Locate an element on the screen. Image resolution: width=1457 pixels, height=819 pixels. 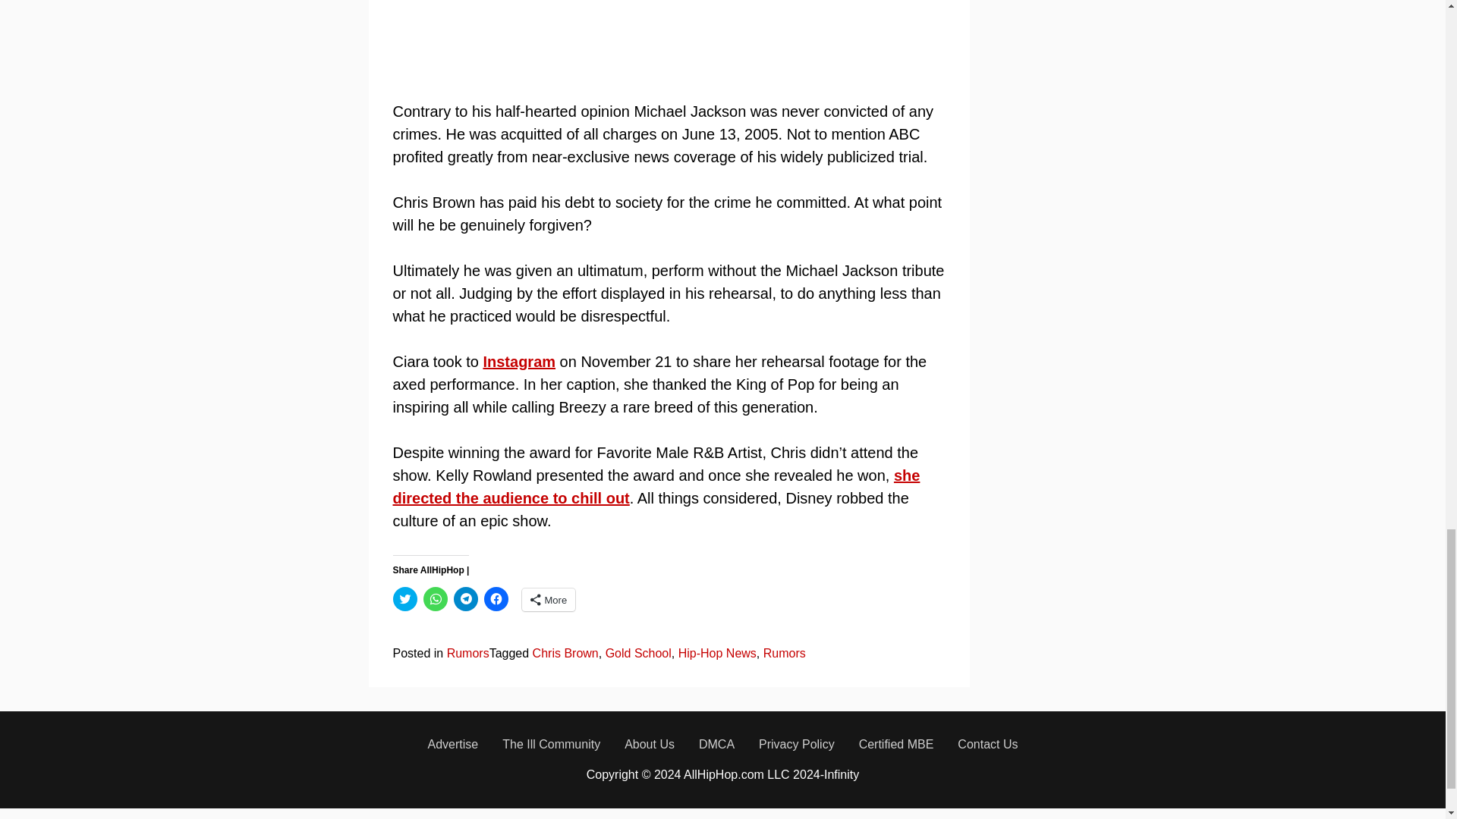
Click to share on WhatsApp is located at coordinates (436, 599).